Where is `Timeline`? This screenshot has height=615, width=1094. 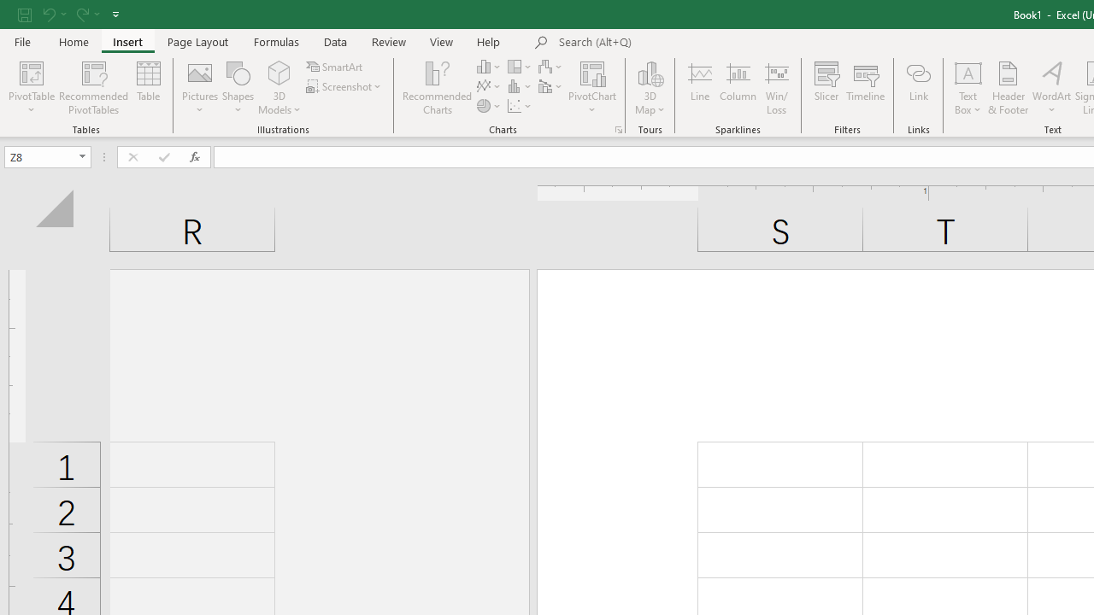
Timeline is located at coordinates (866, 87).